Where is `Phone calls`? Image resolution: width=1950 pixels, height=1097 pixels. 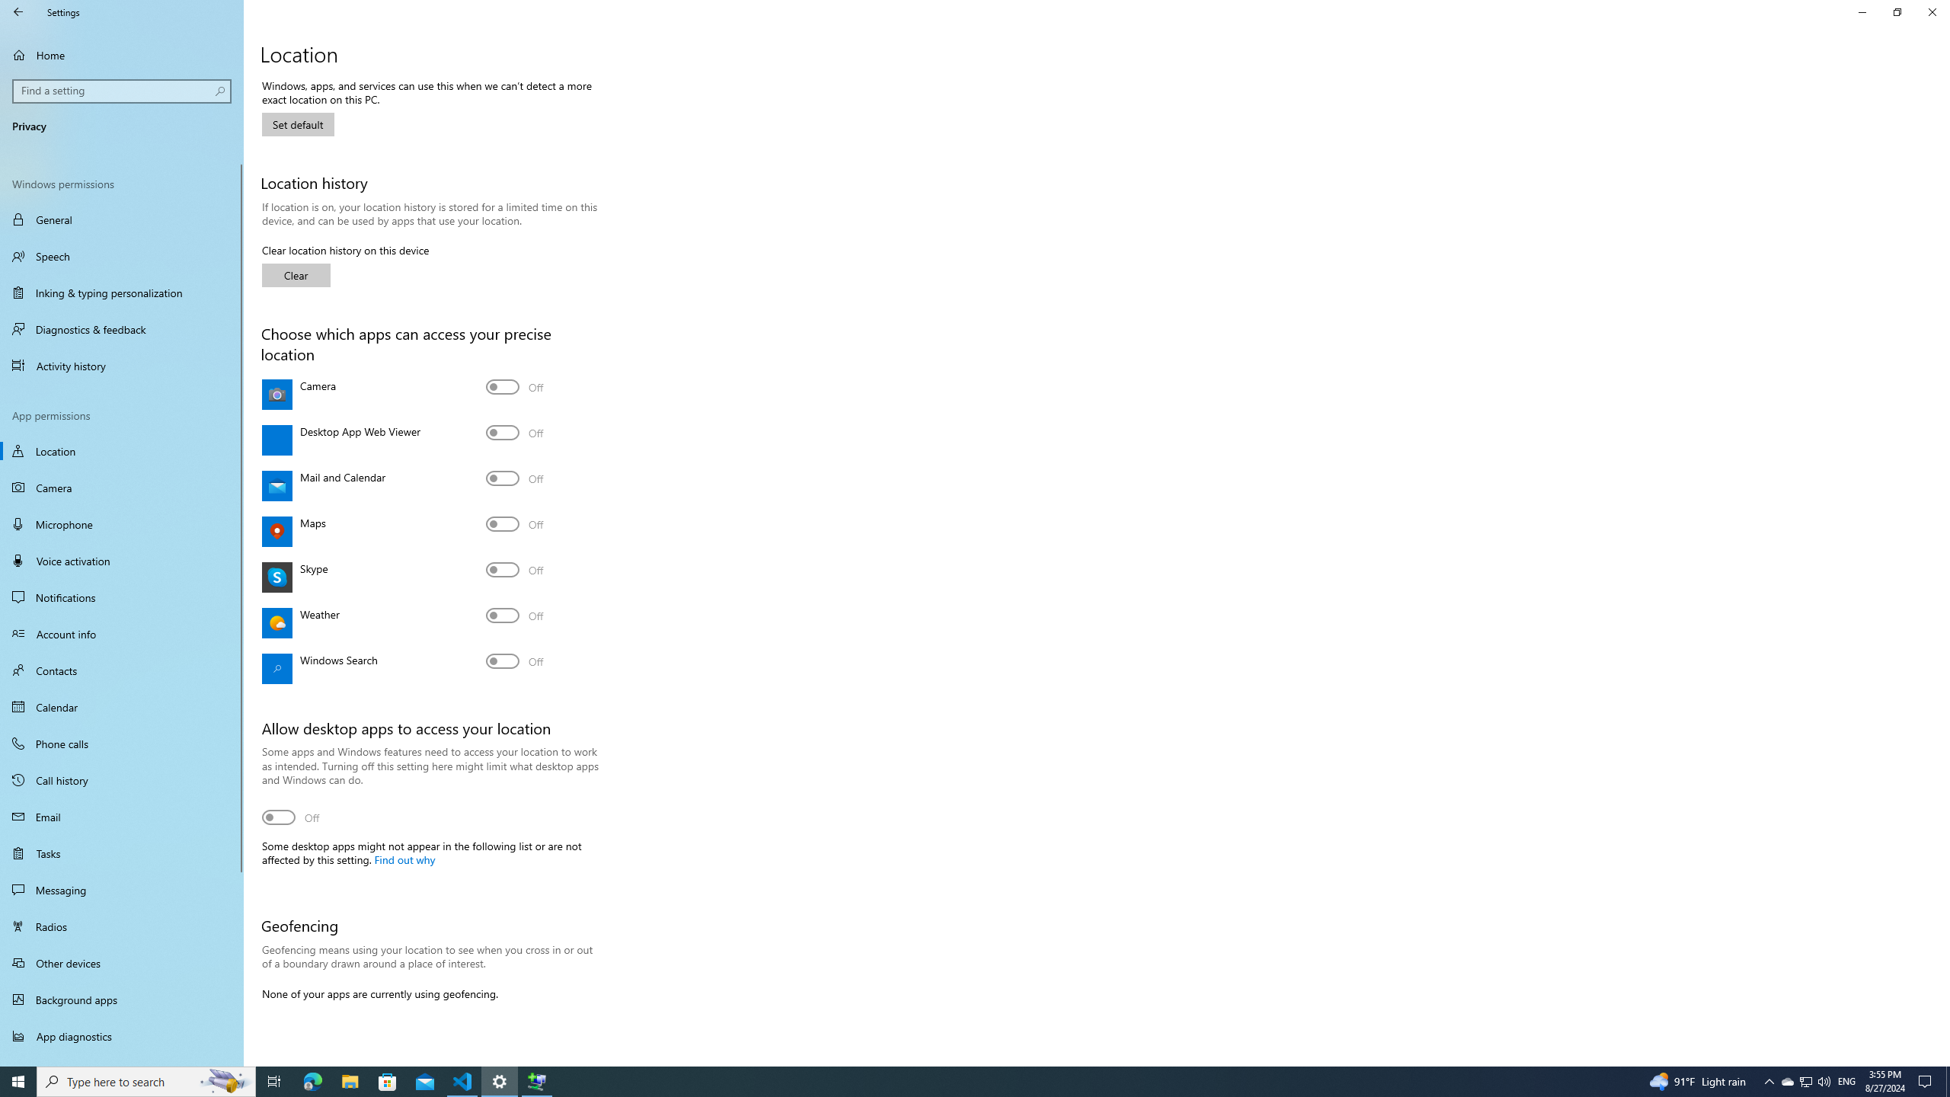 Phone calls is located at coordinates (122, 743).